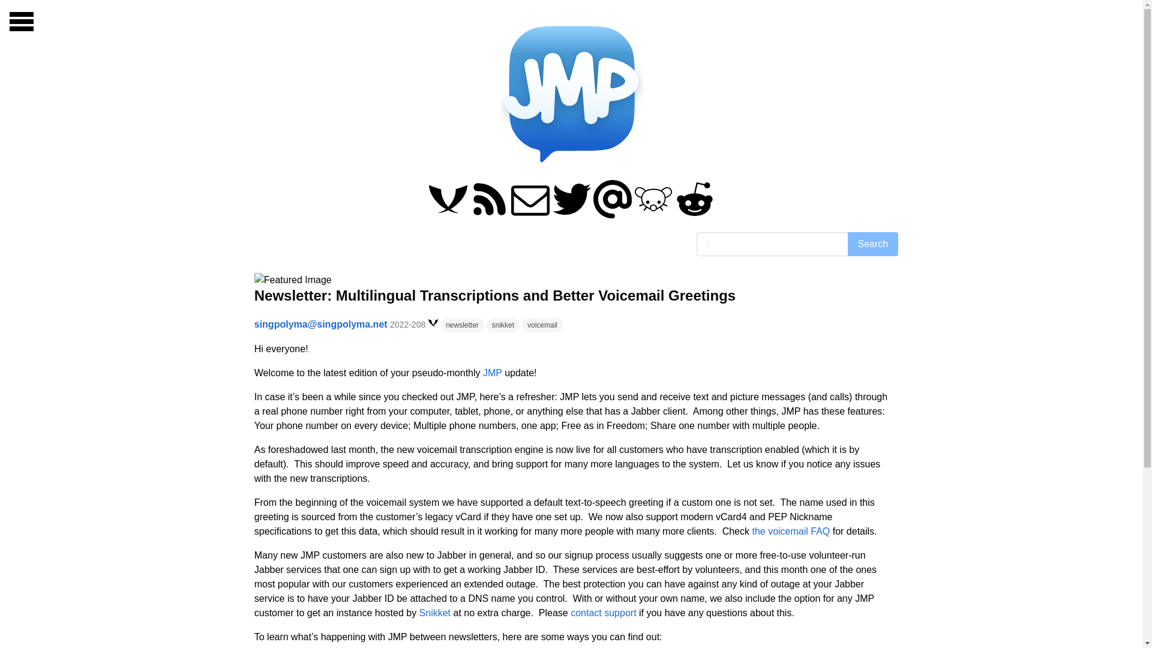 Image resolution: width=1152 pixels, height=648 pixels. What do you see at coordinates (503, 324) in the screenshot?
I see `snikket` at bounding box center [503, 324].